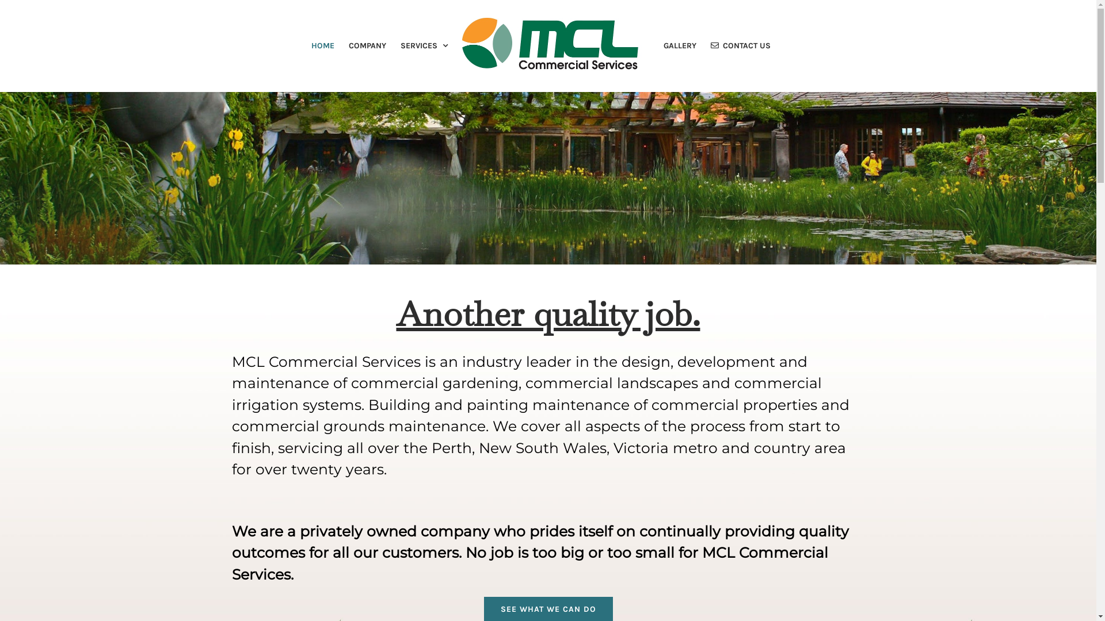  I want to click on GALLERY, so click(680, 46).